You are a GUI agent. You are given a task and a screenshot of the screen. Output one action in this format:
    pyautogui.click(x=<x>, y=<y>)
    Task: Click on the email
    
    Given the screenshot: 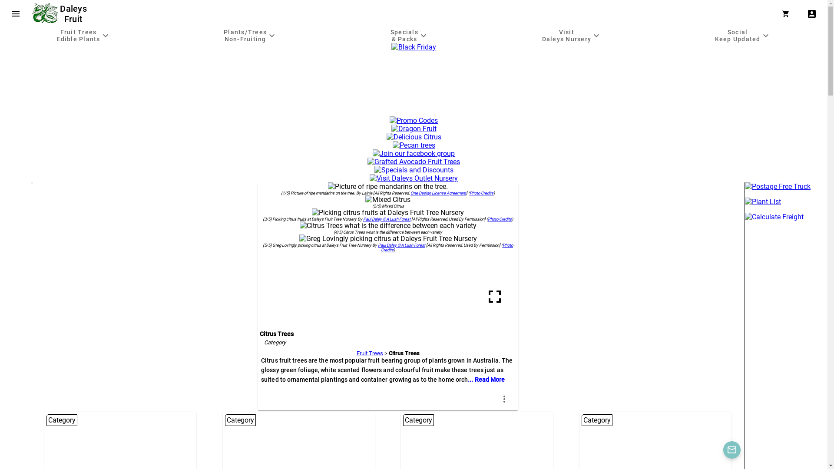 What is the action you would take?
    pyautogui.click(x=732, y=450)
    